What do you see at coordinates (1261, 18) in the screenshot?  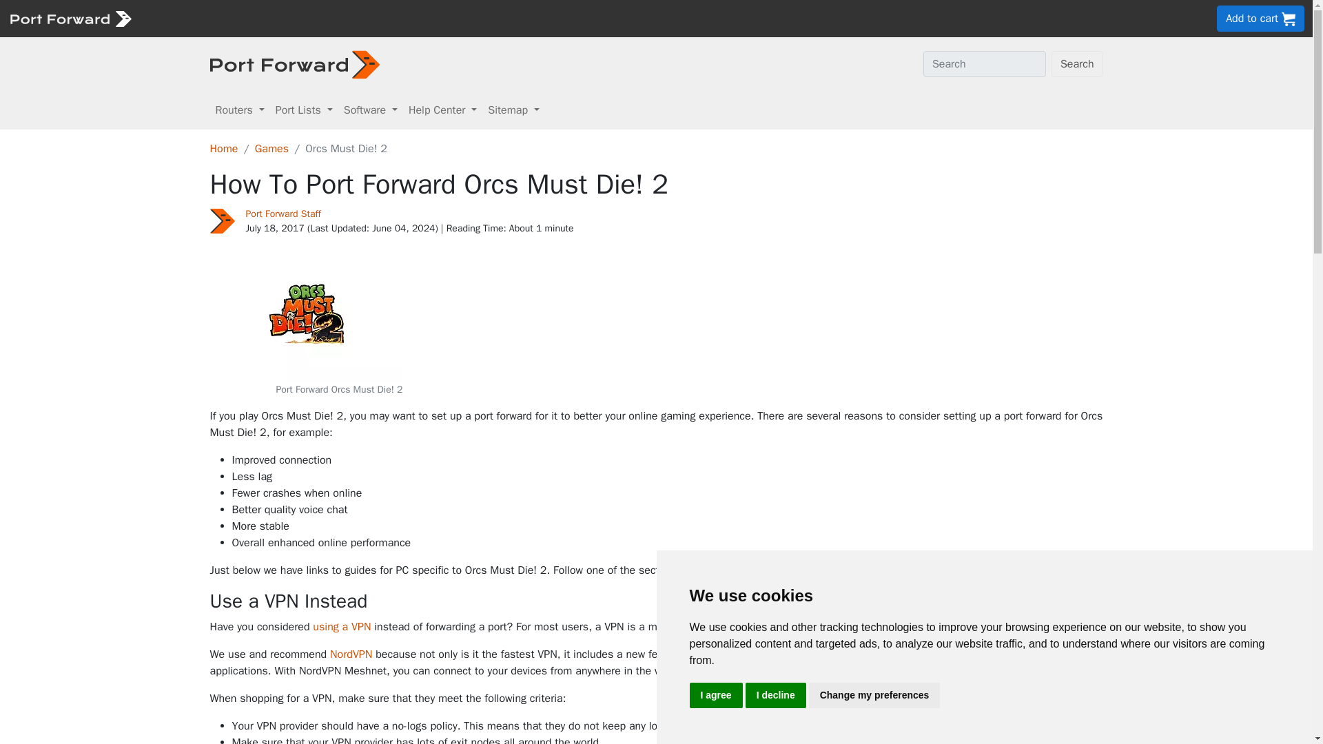 I see `Add to cart` at bounding box center [1261, 18].